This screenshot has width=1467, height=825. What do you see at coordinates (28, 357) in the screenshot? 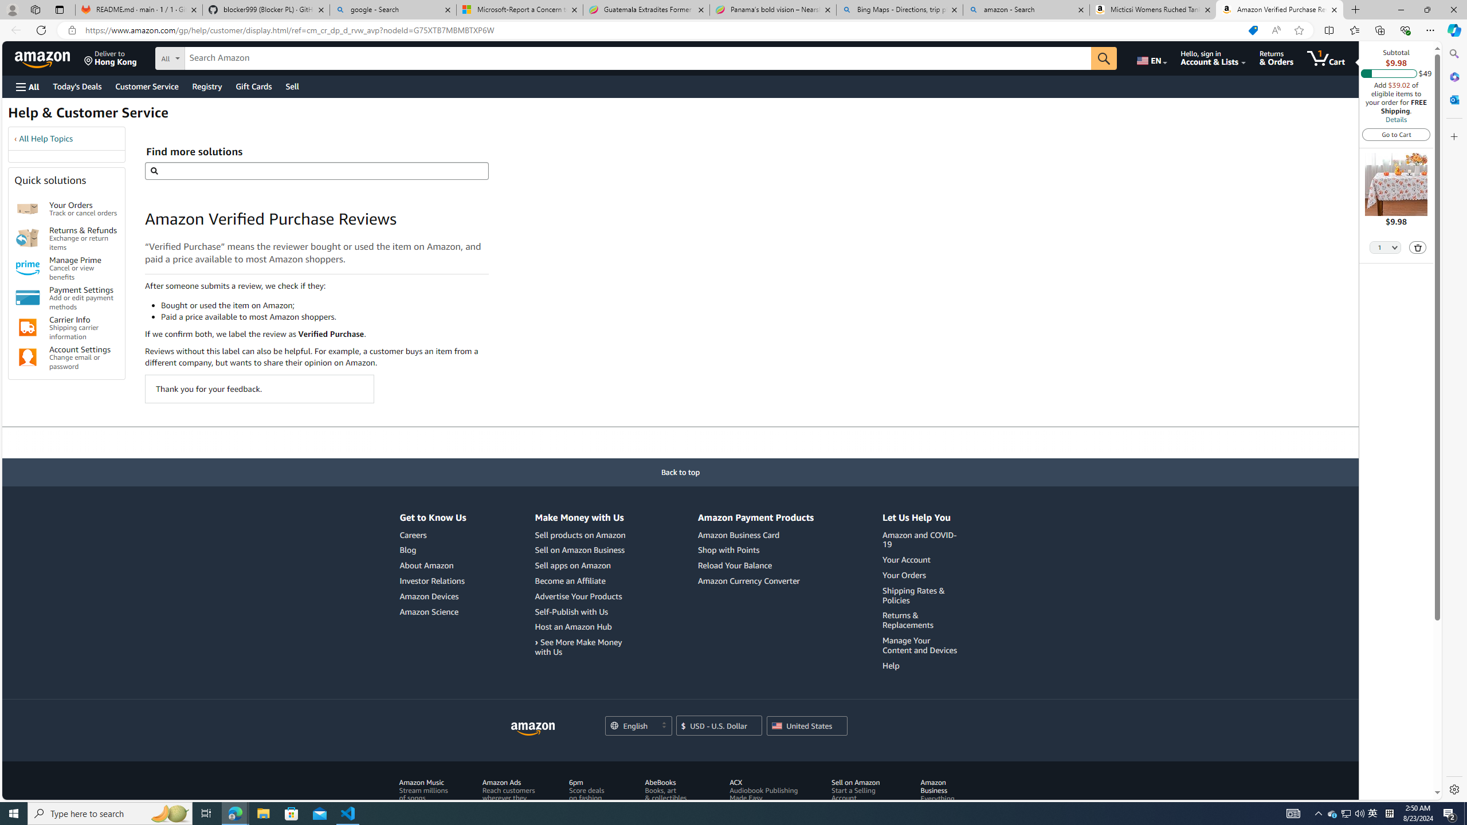
I see `Account Settings` at bounding box center [28, 357].